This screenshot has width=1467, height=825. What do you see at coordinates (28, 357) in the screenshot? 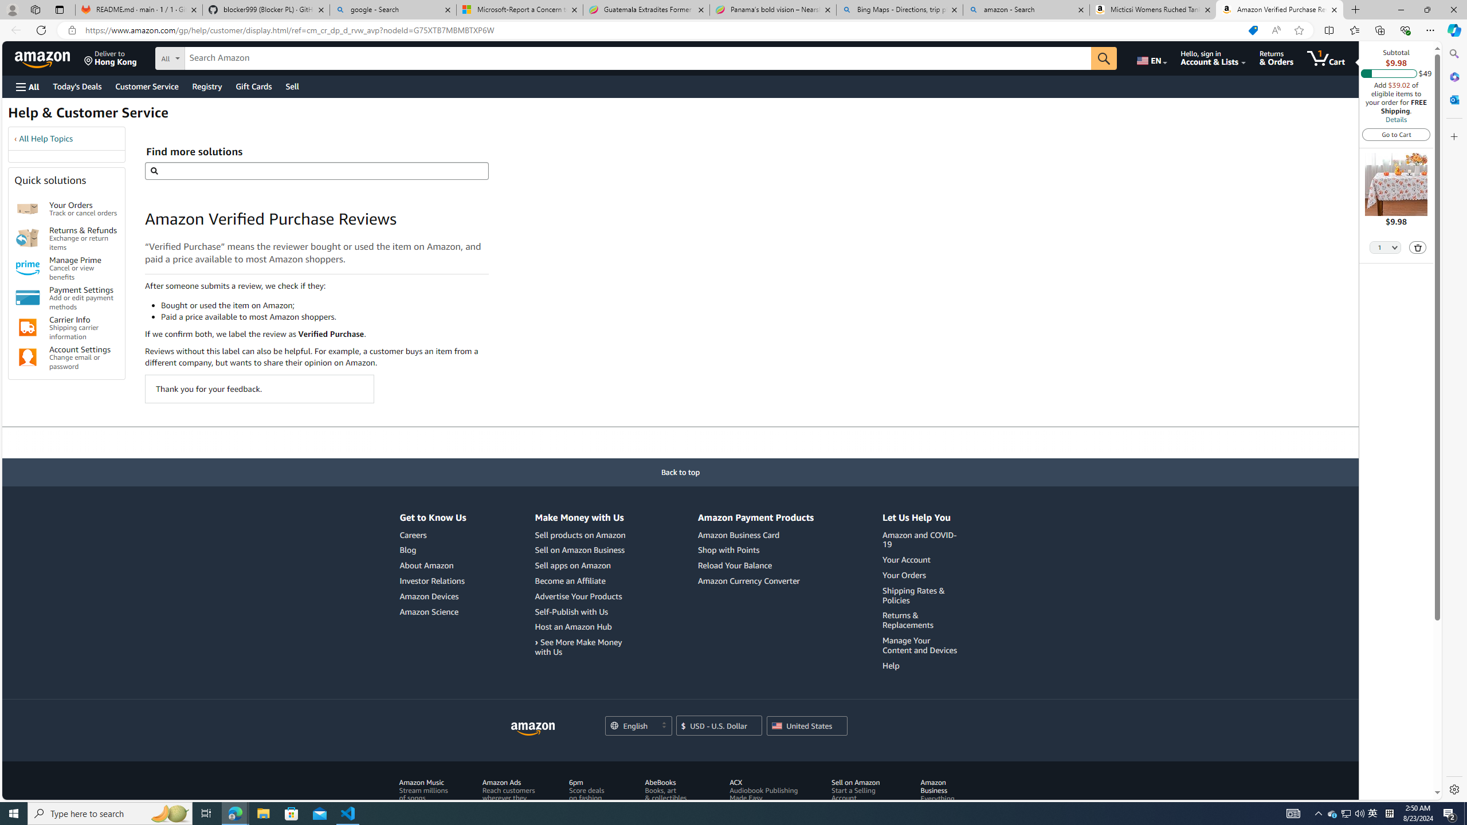
I see `Account Settings` at bounding box center [28, 357].